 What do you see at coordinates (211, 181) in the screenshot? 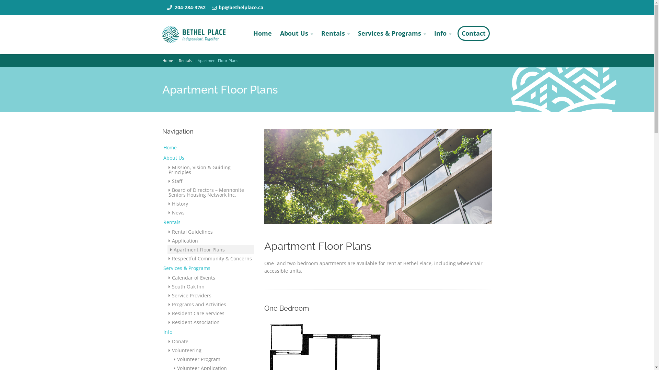
I see `Staff` at bounding box center [211, 181].